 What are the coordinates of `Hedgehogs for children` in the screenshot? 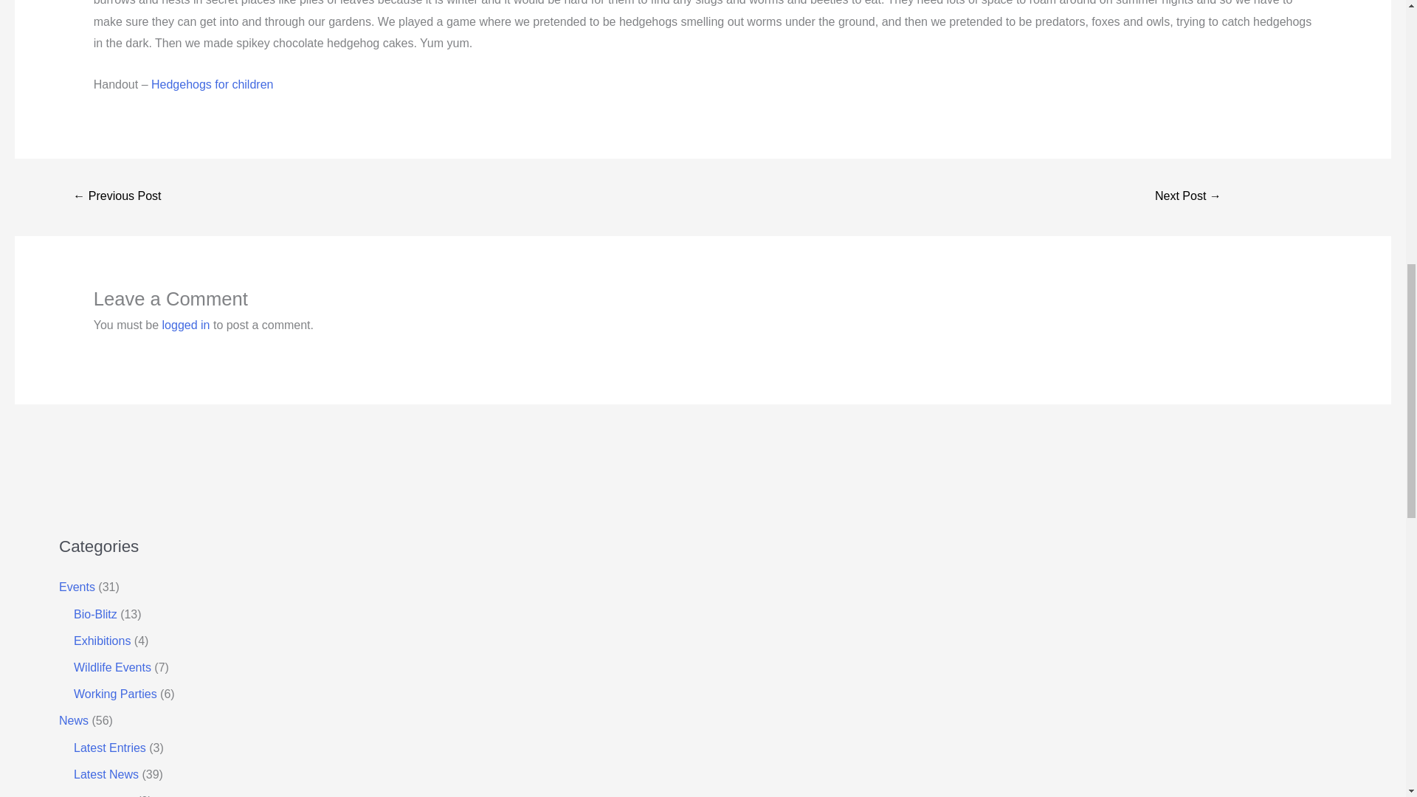 It's located at (213, 84).